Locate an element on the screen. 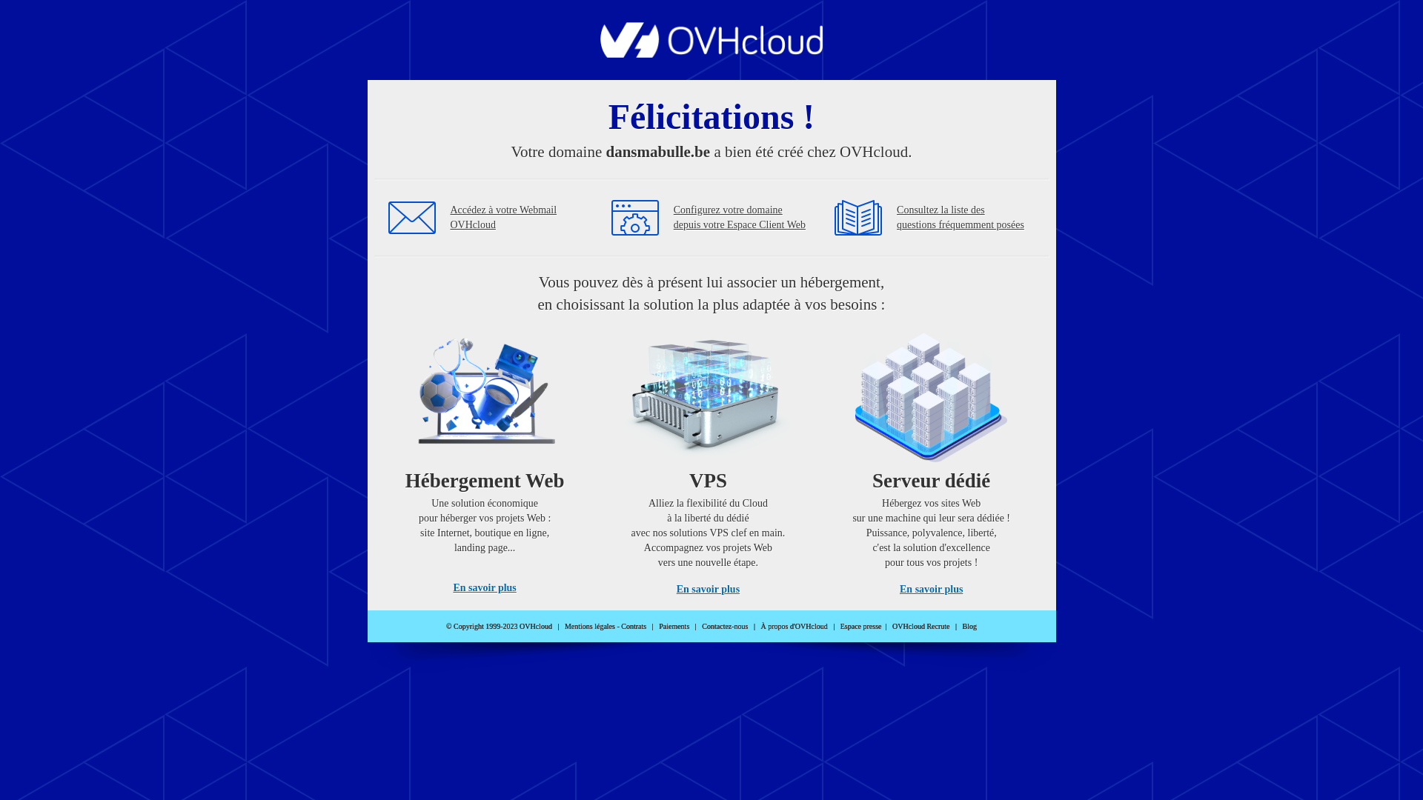 This screenshot has height=800, width=1423. En savoir plus is located at coordinates (709, 590).